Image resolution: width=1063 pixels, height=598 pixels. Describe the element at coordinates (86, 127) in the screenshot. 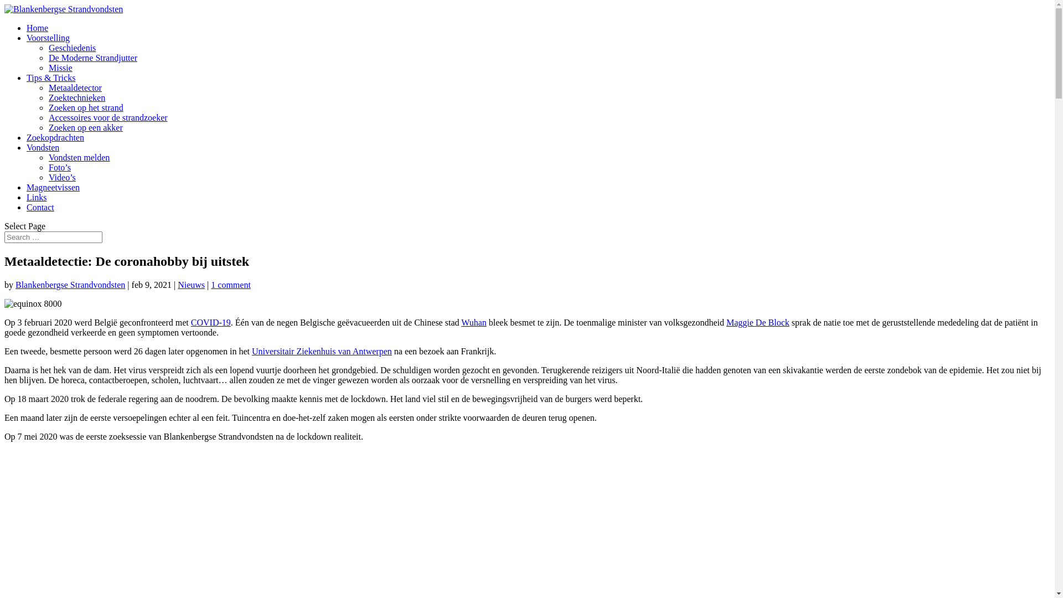

I see `Zoeken op een akker` at that location.